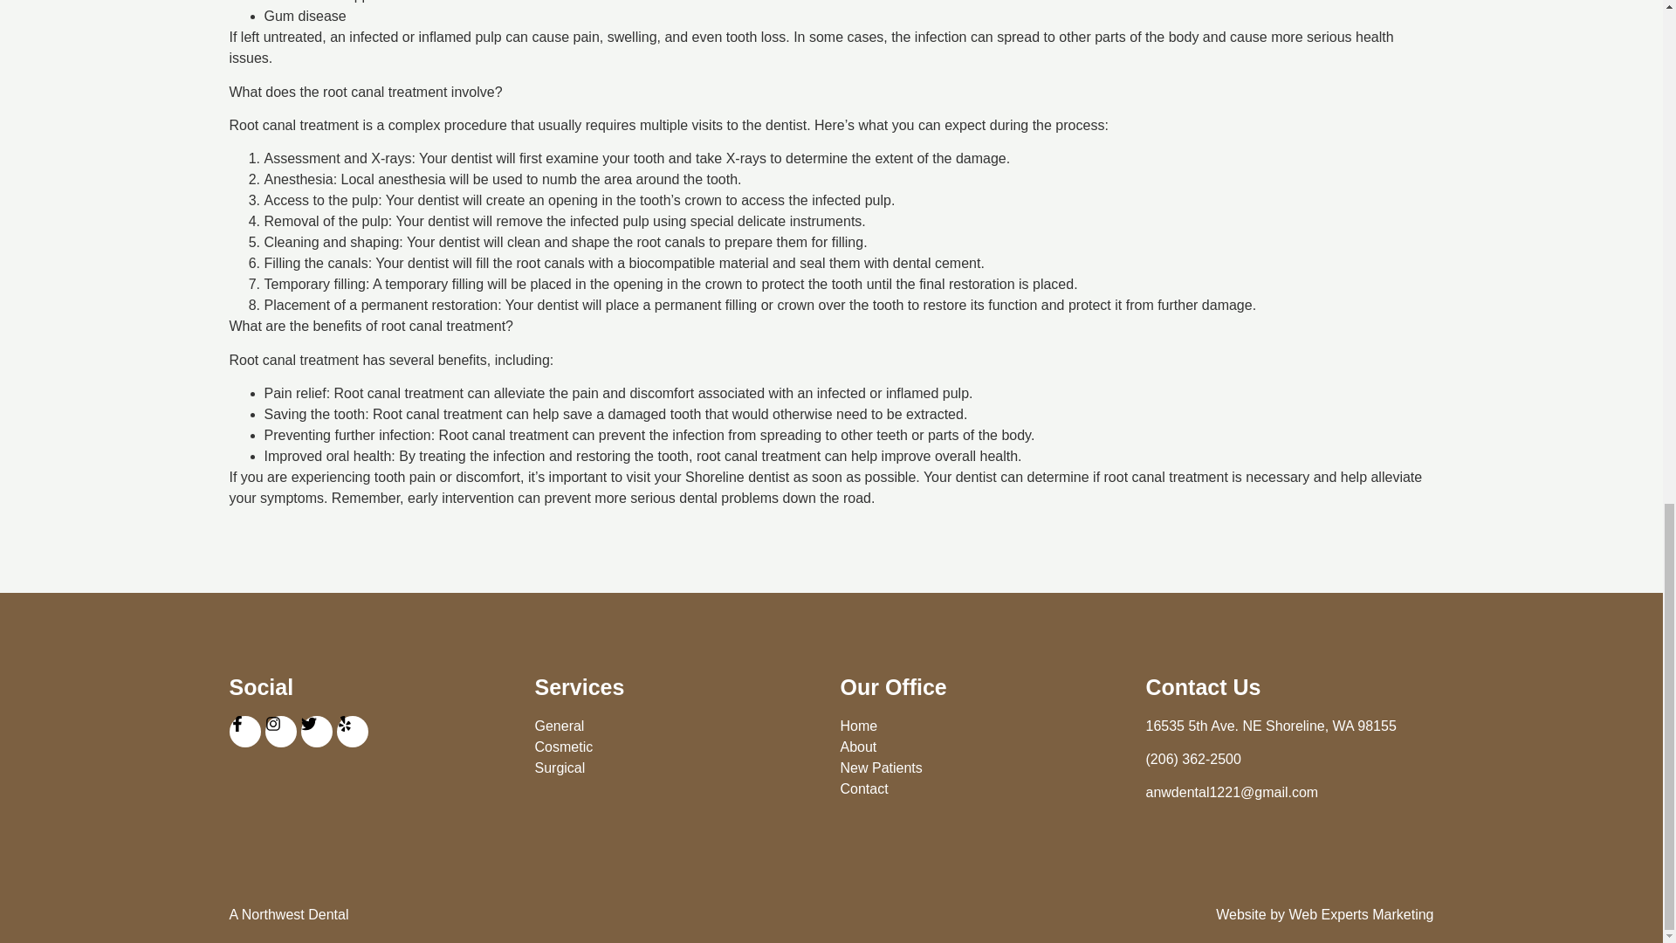 The height and width of the screenshot is (943, 1676). I want to click on Home, so click(983, 726).